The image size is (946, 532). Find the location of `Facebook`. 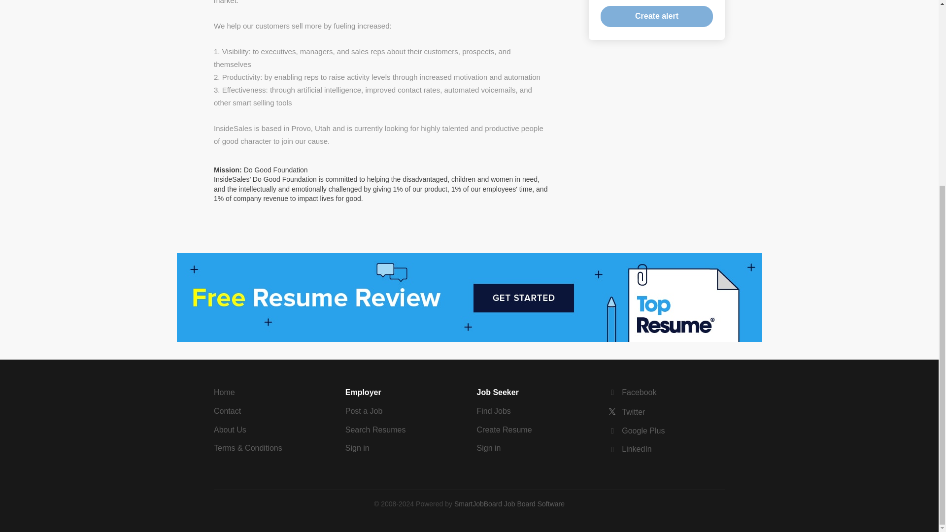

Facebook is located at coordinates (632, 392).